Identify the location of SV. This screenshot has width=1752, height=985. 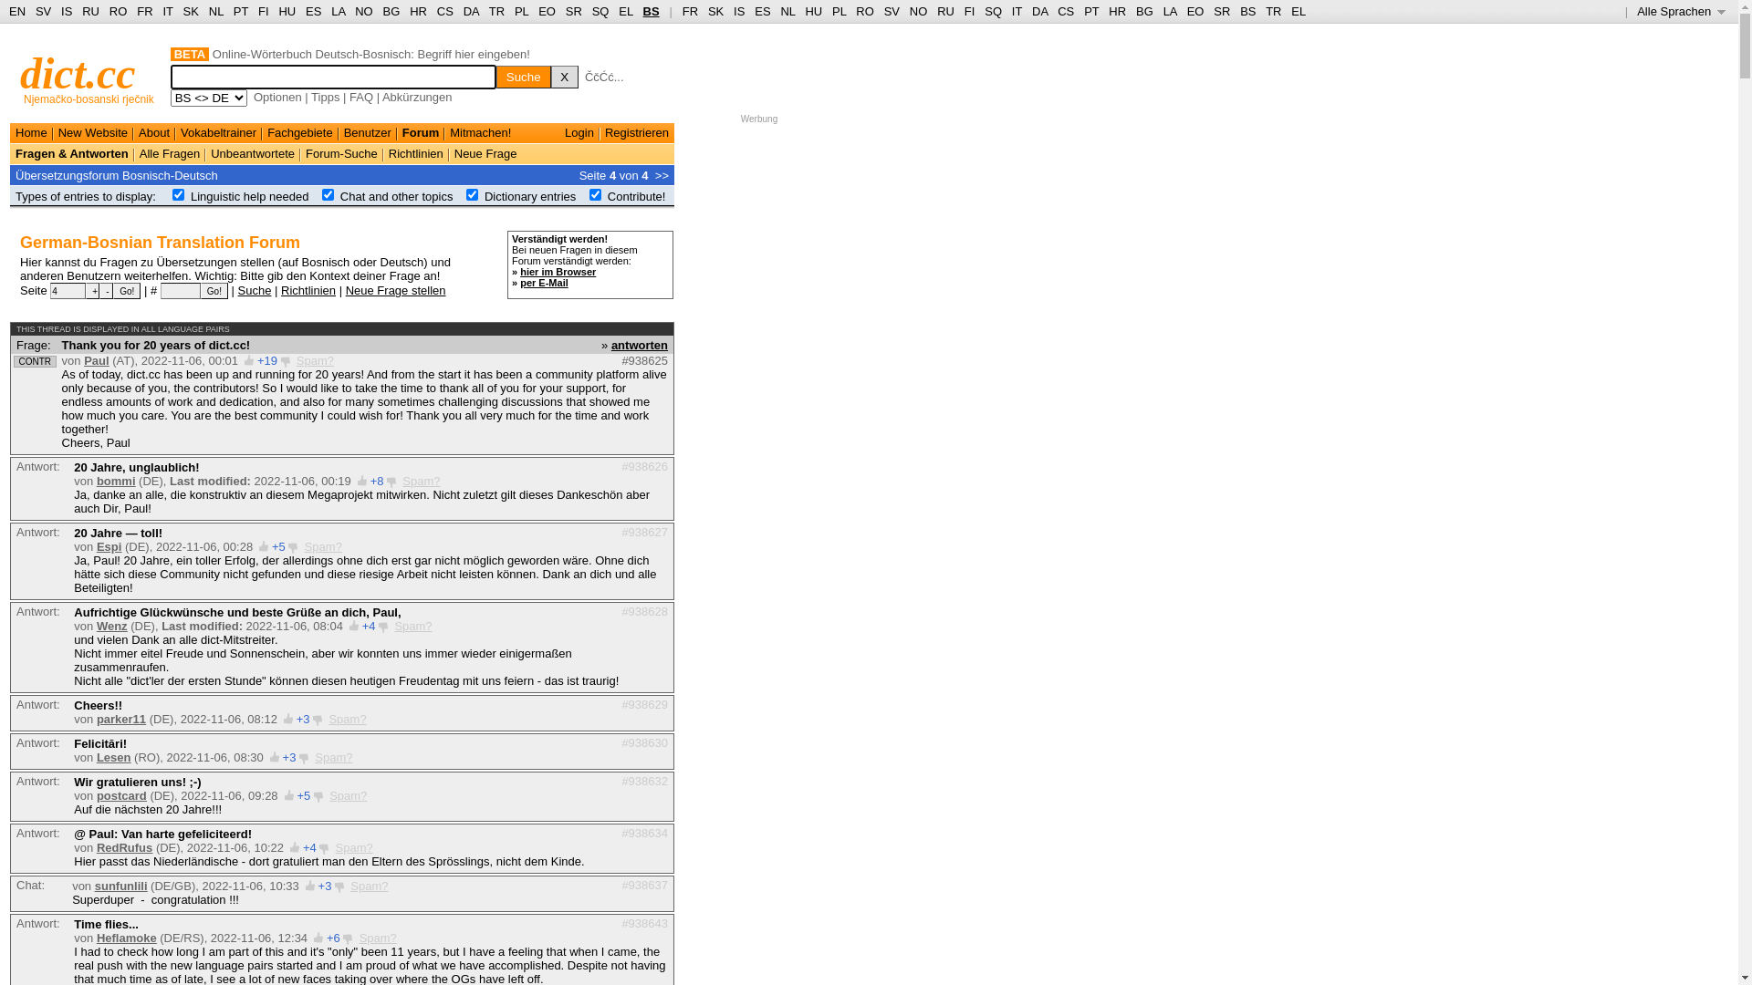
(892, 11).